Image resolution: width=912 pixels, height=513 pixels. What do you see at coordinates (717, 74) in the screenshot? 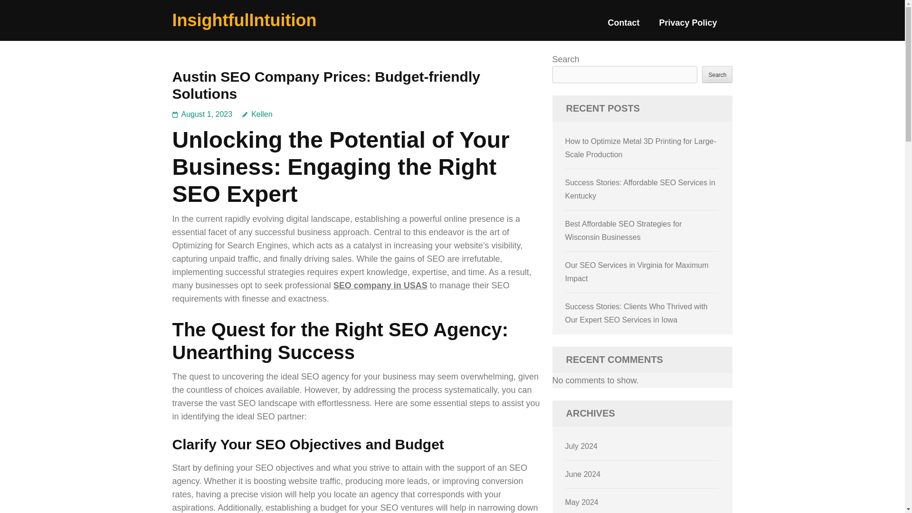
I see `Search` at bounding box center [717, 74].